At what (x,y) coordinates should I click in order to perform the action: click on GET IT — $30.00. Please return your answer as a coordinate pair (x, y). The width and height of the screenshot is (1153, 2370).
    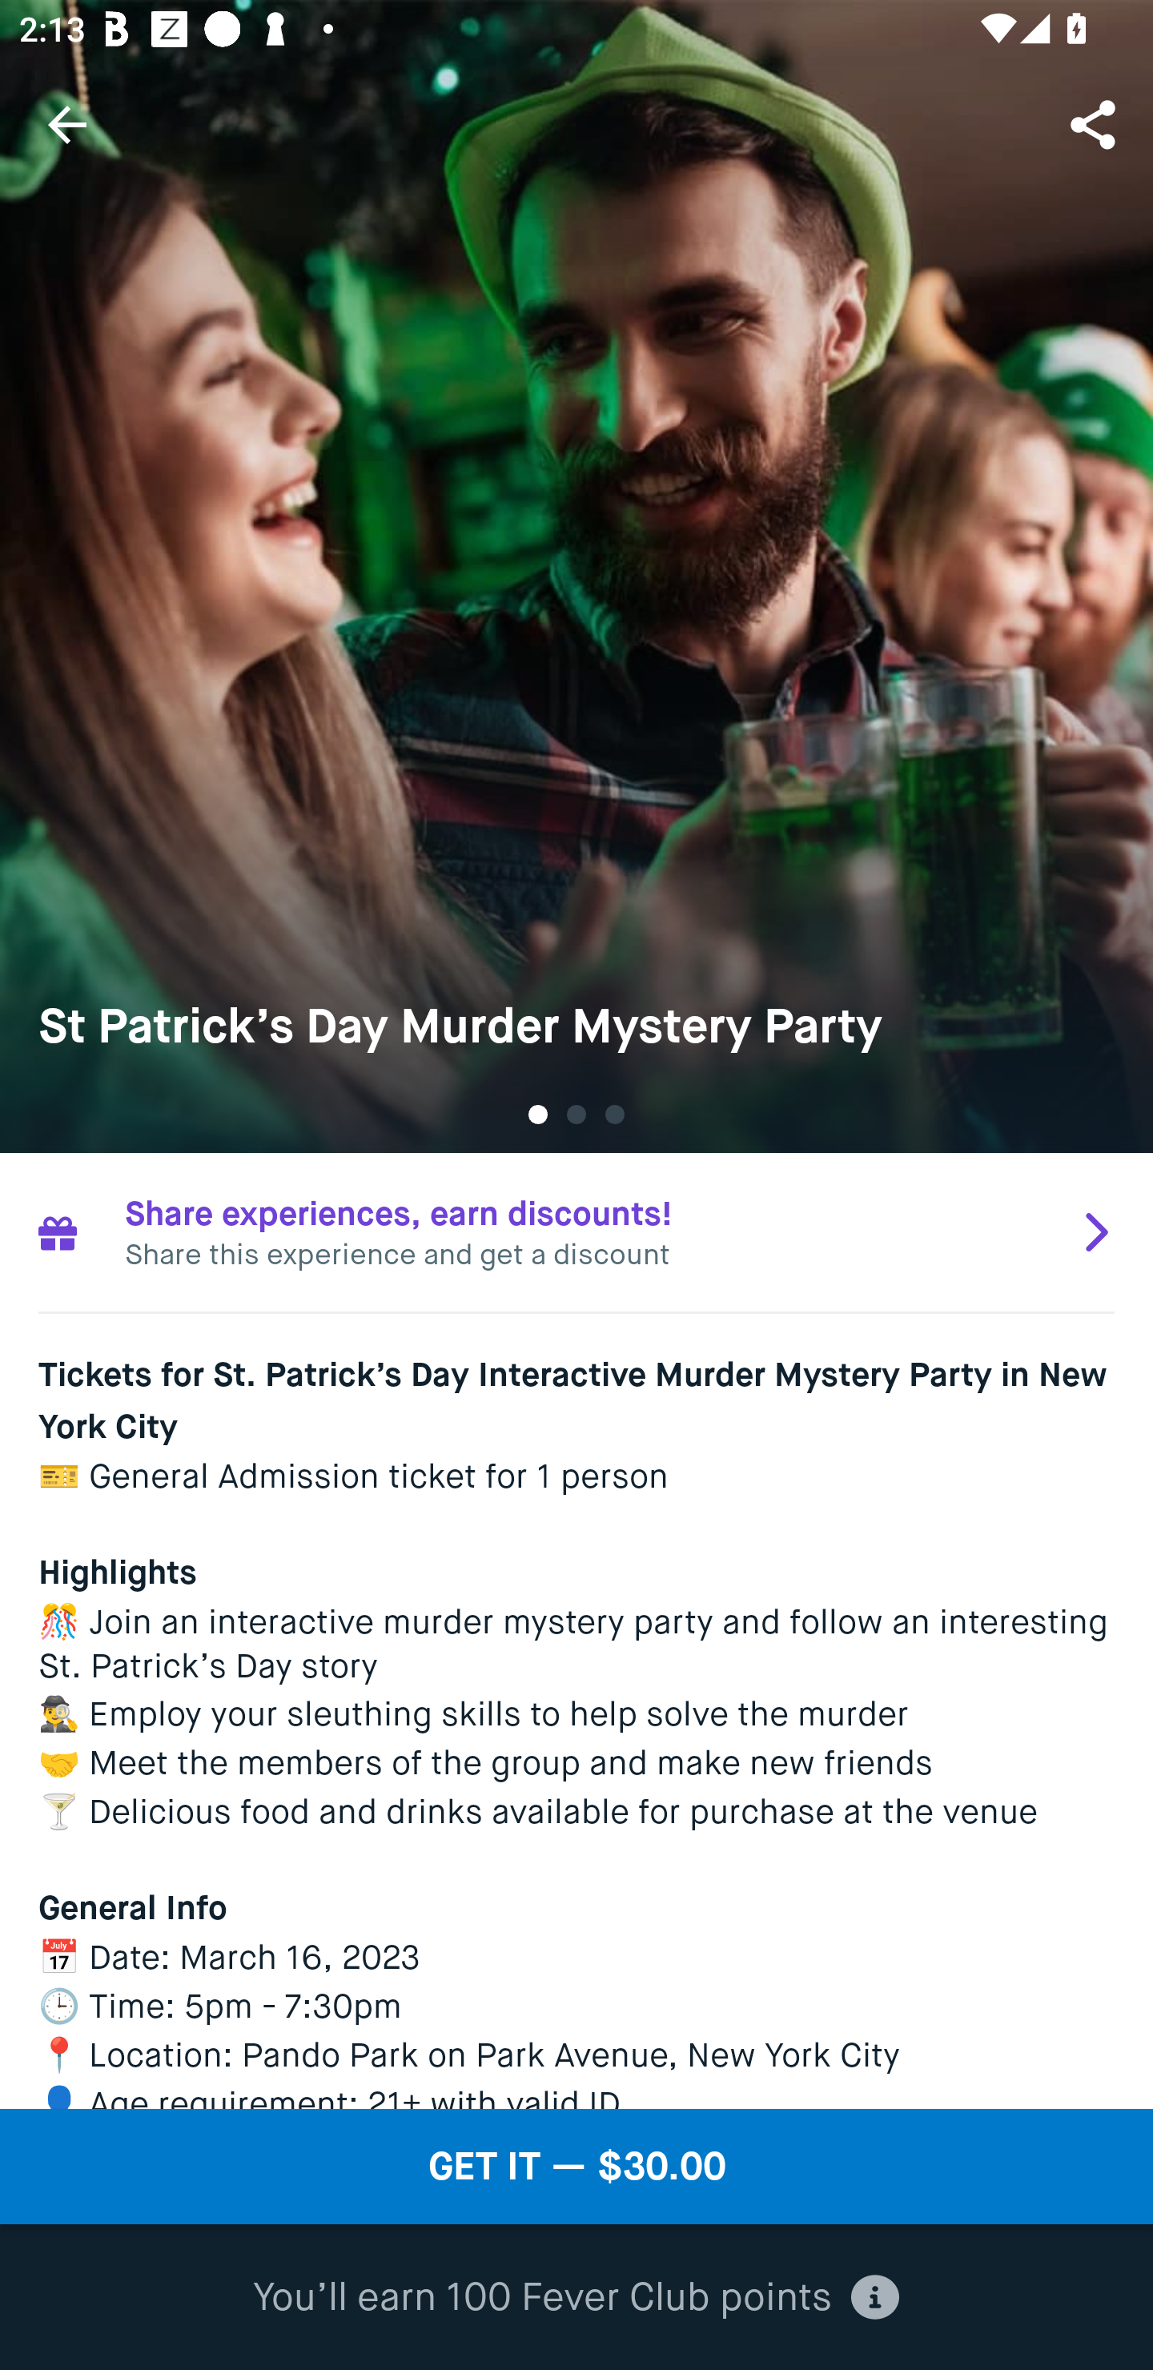
    Looking at the image, I should click on (576, 2167).